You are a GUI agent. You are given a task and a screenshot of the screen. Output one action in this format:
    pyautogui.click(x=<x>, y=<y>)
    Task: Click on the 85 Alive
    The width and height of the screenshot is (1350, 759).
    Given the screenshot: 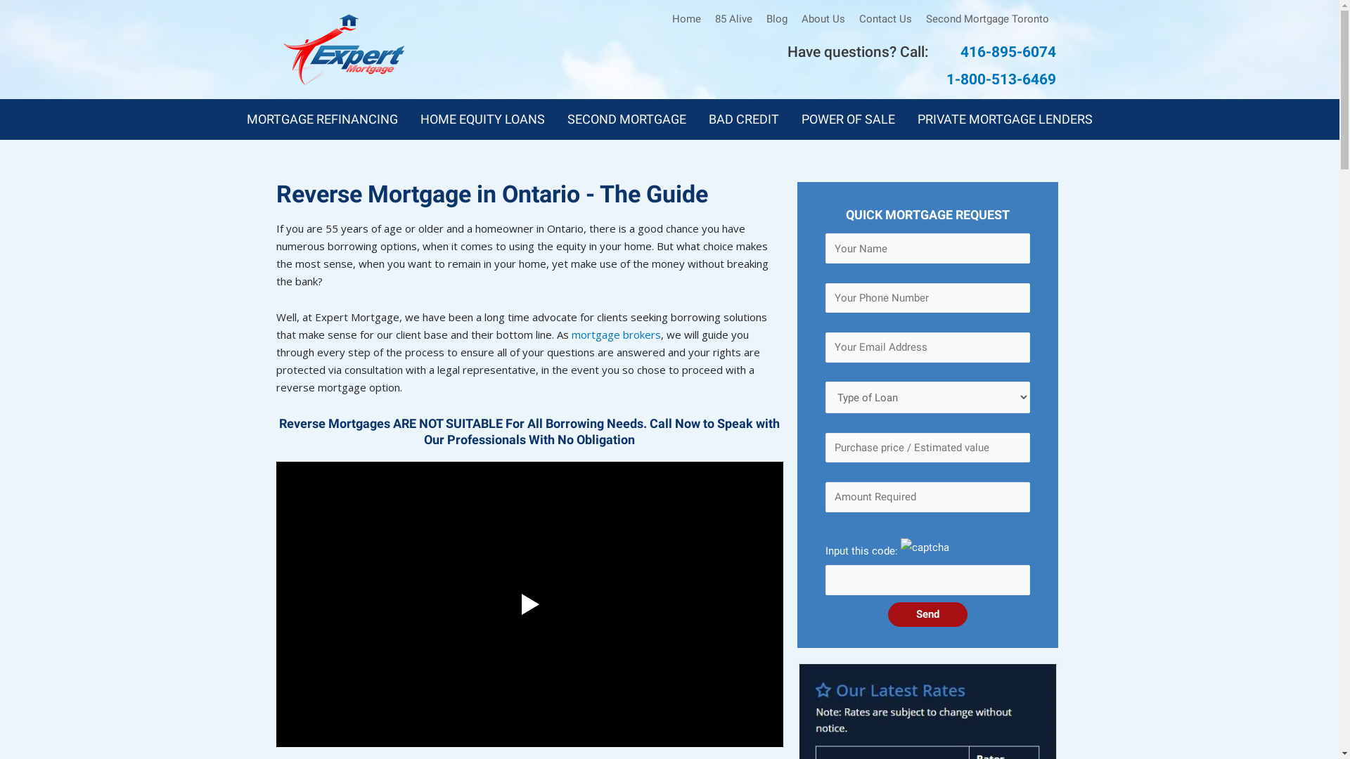 What is the action you would take?
    pyautogui.click(x=734, y=20)
    